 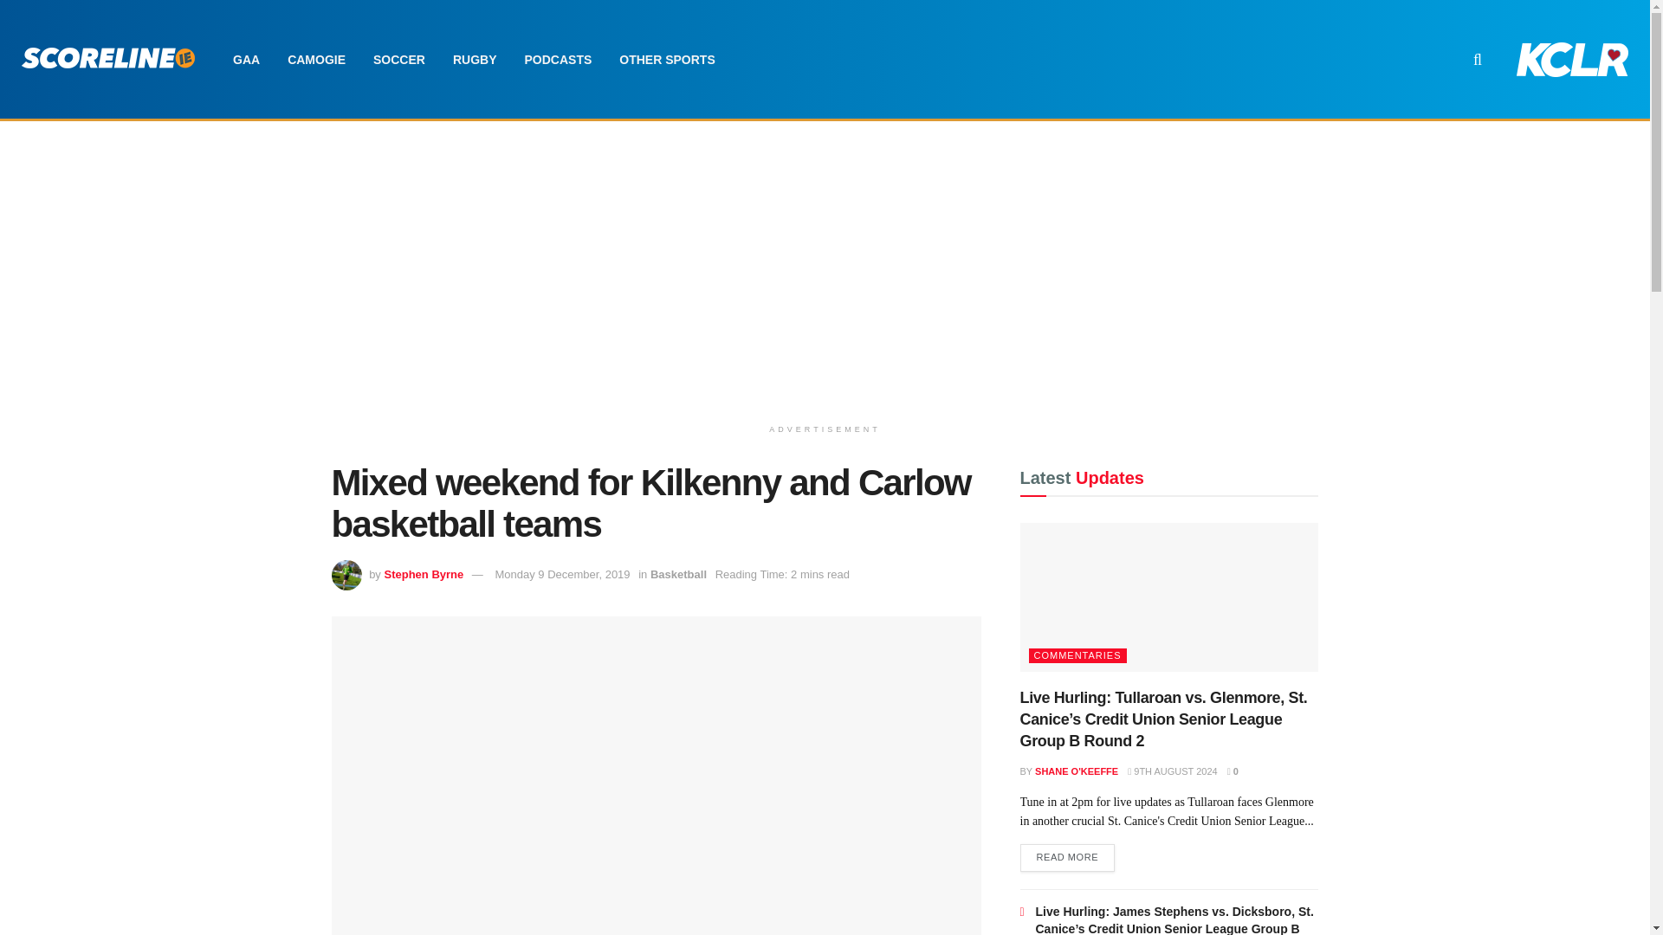 I want to click on 0, so click(x=1233, y=771).